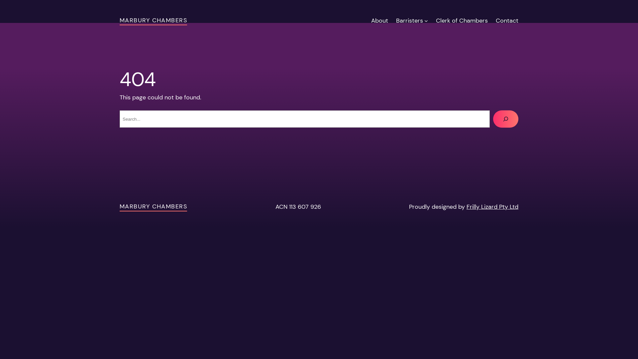  What do you see at coordinates (462, 21) in the screenshot?
I see `Clerk of Chambers` at bounding box center [462, 21].